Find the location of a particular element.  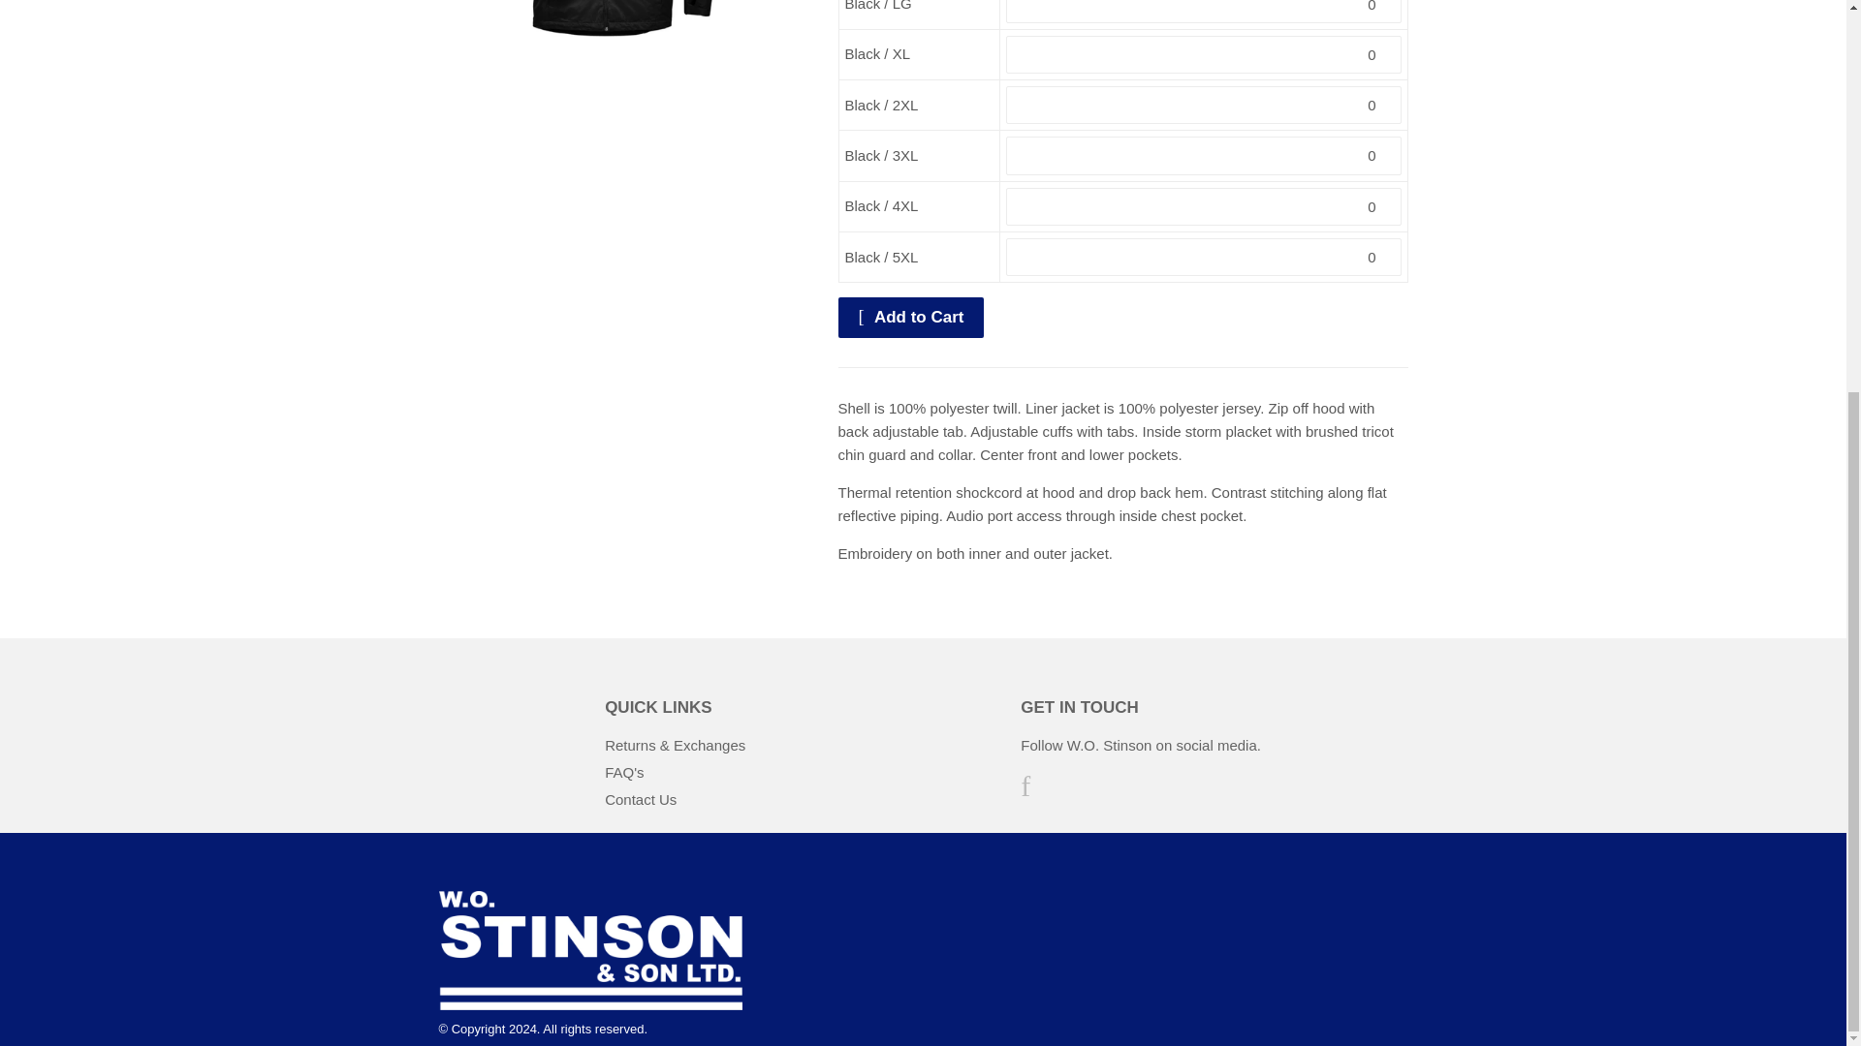

Contact Us is located at coordinates (641, 798).